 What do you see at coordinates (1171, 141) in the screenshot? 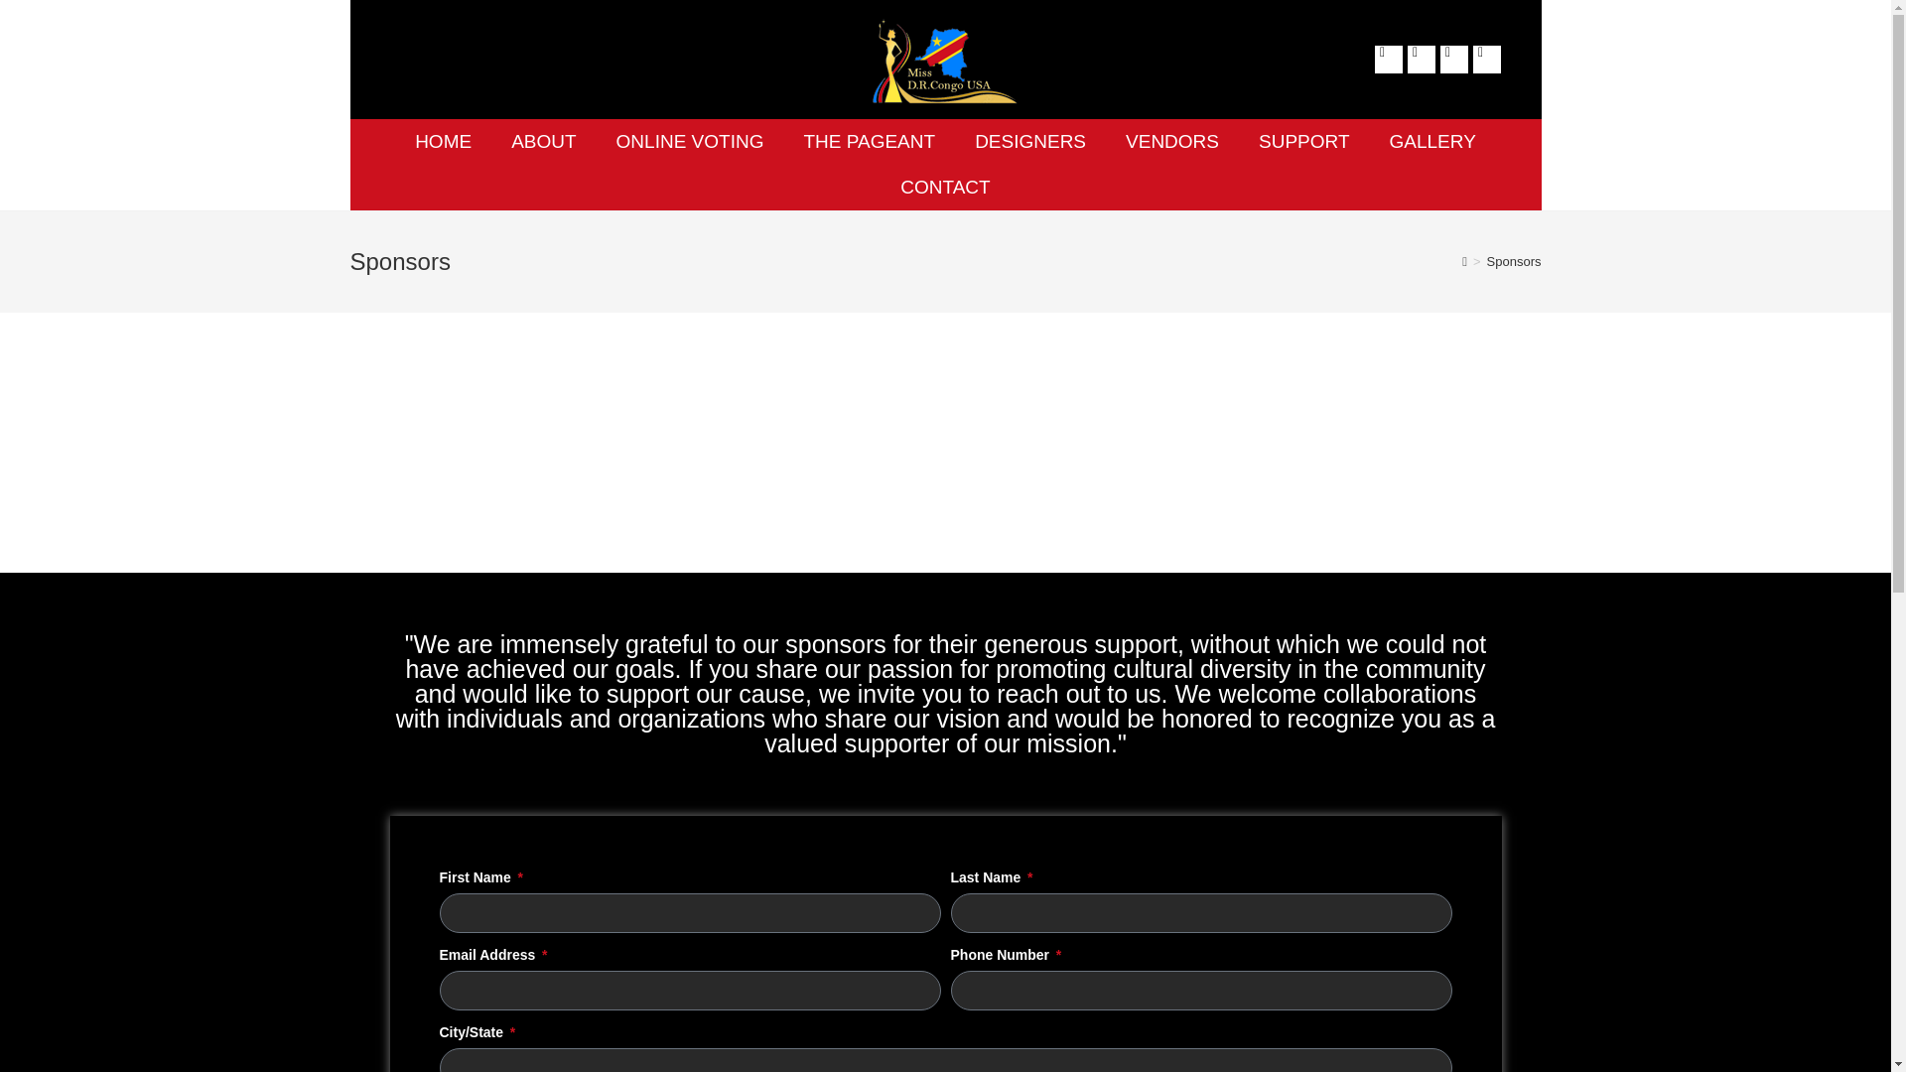
I see `VENDORS` at bounding box center [1171, 141].